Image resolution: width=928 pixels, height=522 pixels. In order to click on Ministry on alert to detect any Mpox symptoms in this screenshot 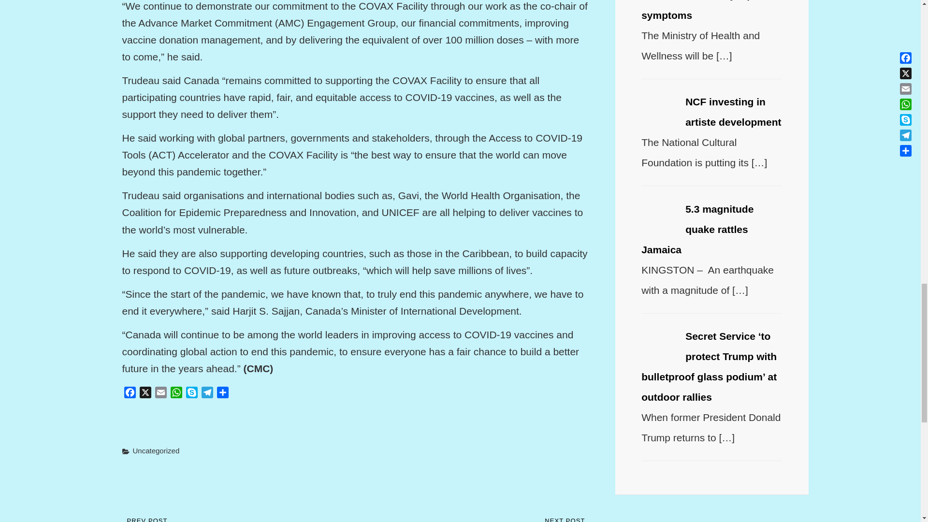, I will do `click(709, 11)`.